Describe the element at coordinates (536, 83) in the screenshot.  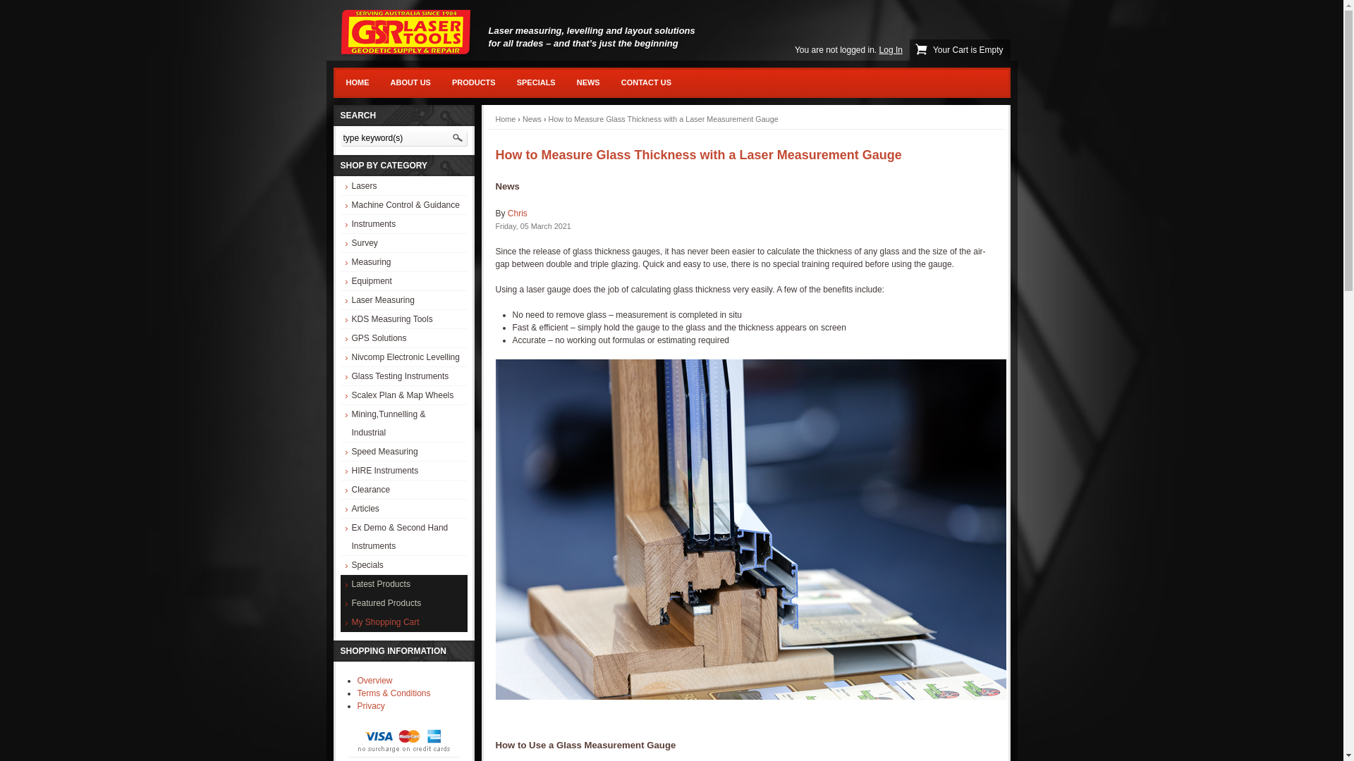
I see `SPECIALS` at that location.